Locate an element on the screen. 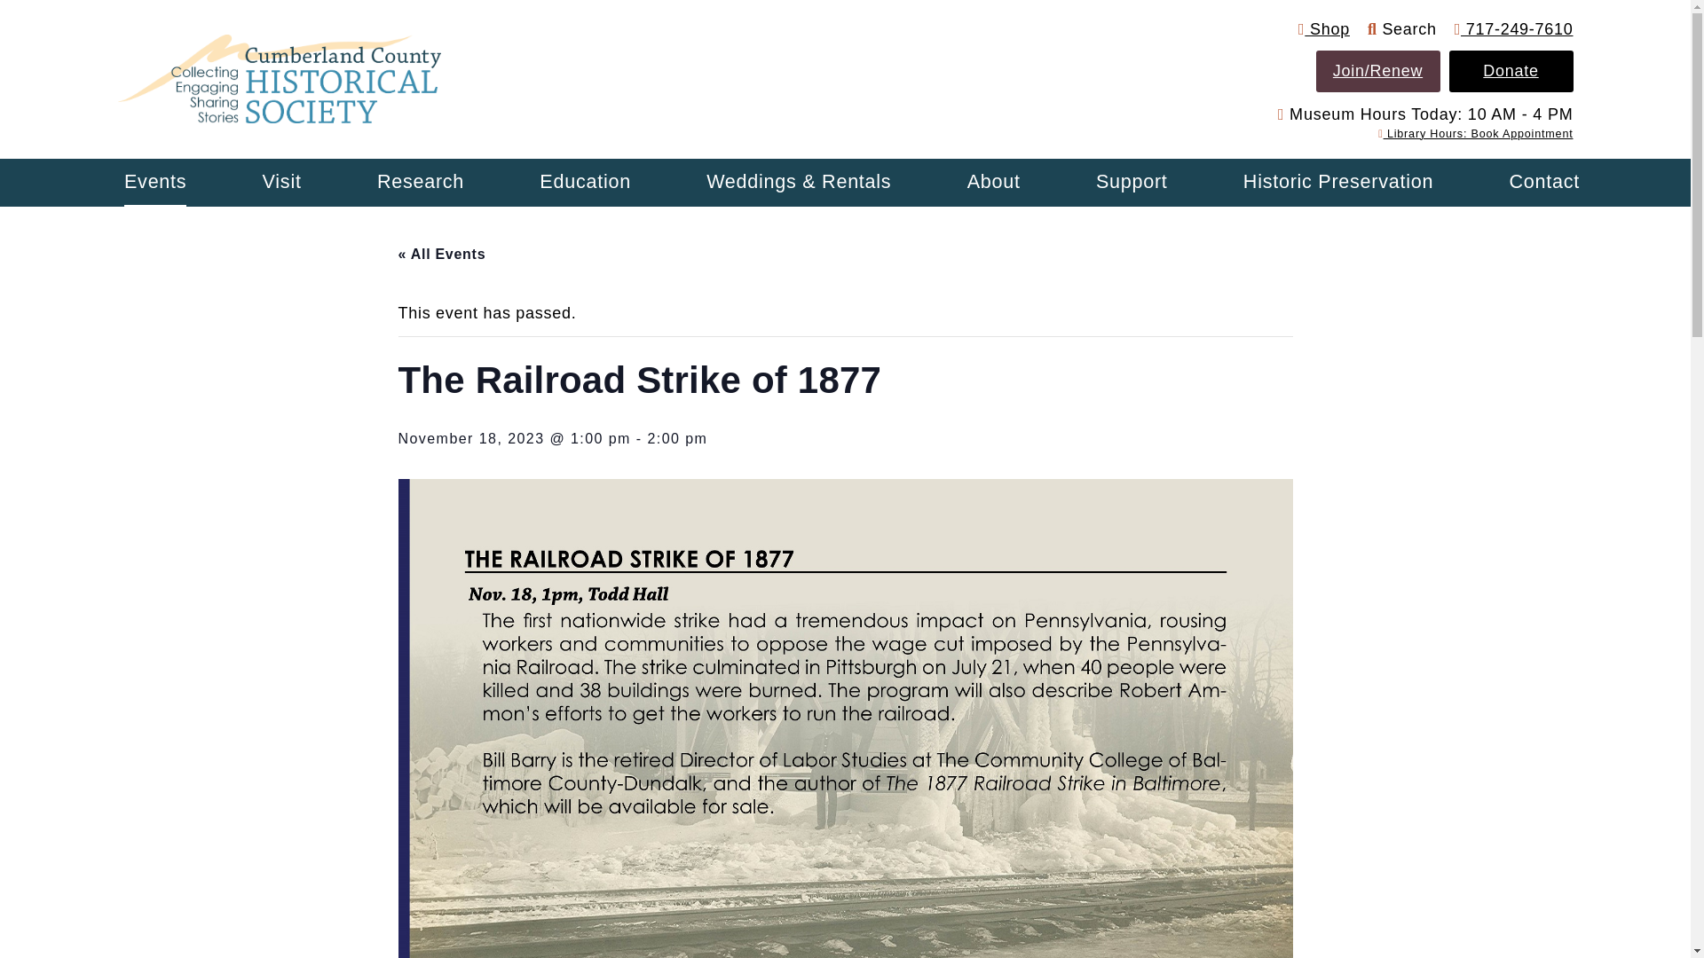  Shop is located at coordinates (1324, 28).